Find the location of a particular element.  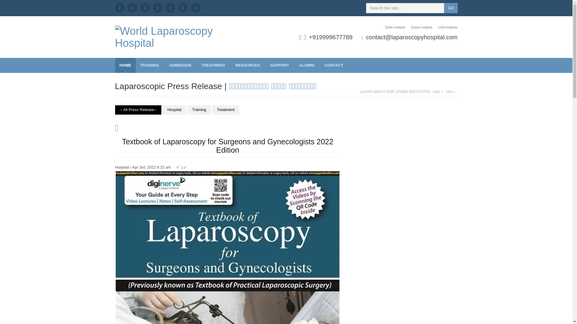

Go is located at coordinates (451, 8).